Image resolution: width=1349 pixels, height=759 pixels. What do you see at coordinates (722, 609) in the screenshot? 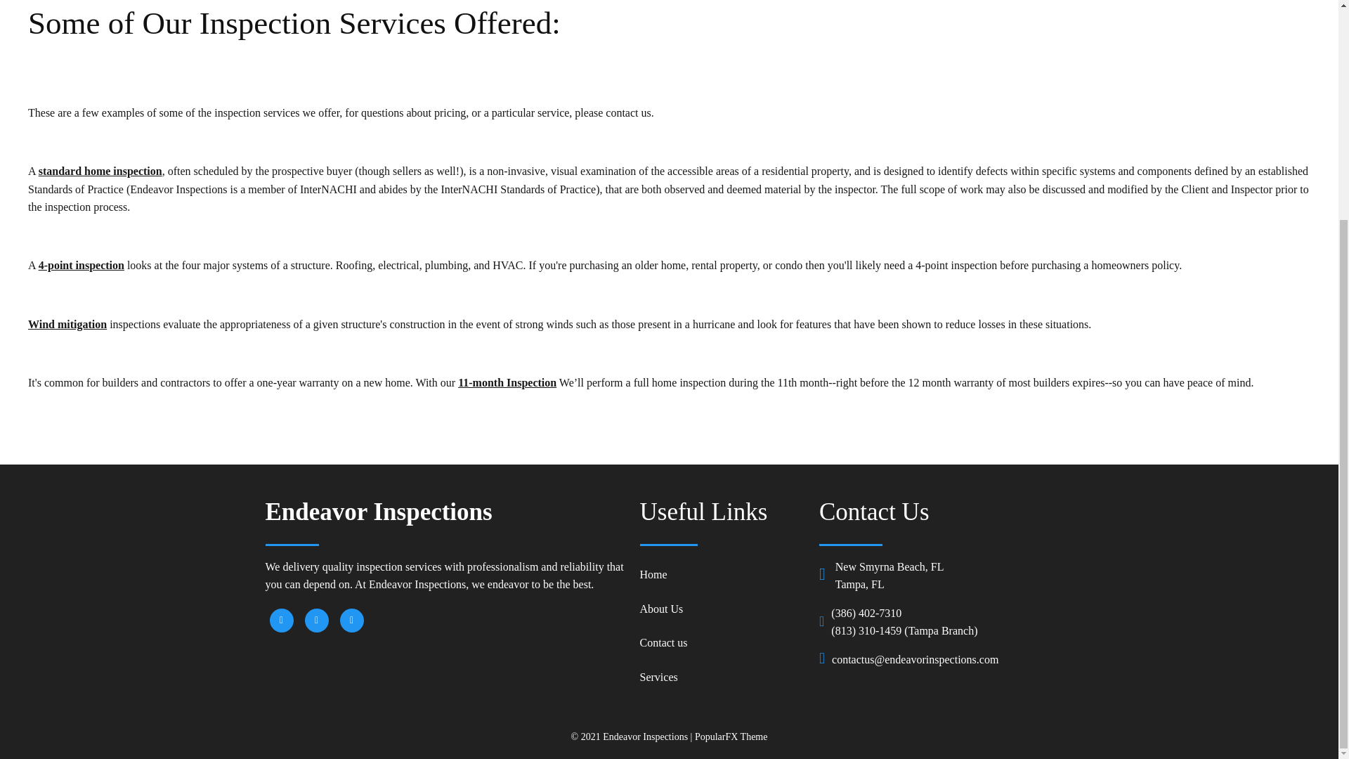
I see `About Us` at bounding box center [722, 609].